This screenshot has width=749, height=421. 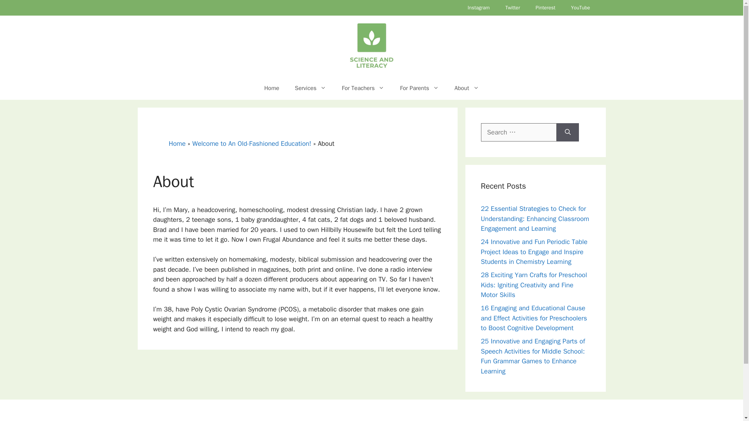 I want to click on Twitter, so click(x=513, y=8).